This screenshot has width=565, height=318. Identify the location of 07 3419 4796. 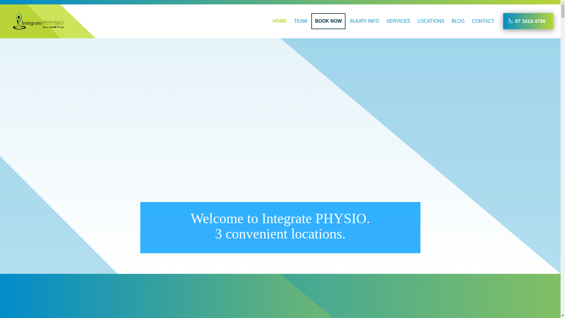
(528, 21).